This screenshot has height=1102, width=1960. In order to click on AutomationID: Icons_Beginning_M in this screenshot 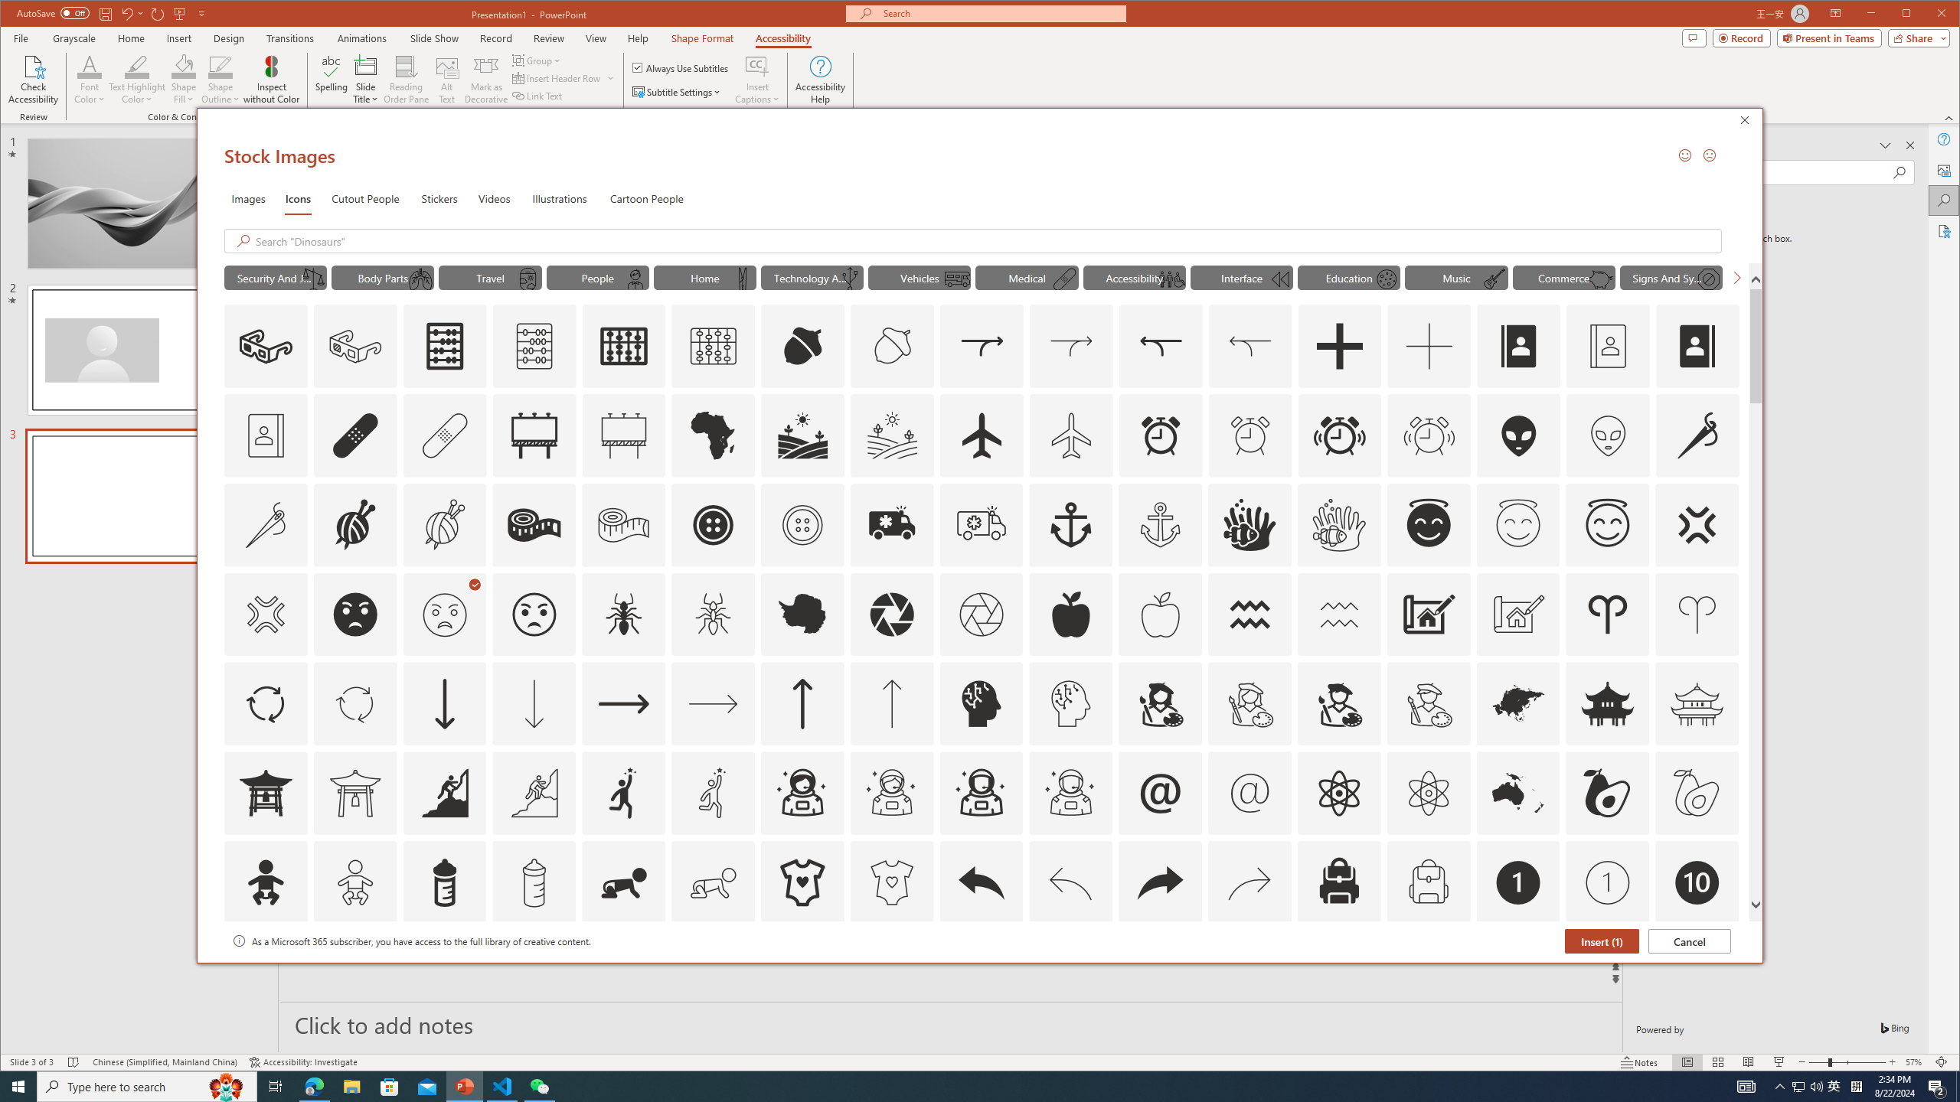, I will do `click(1279, 279)`.